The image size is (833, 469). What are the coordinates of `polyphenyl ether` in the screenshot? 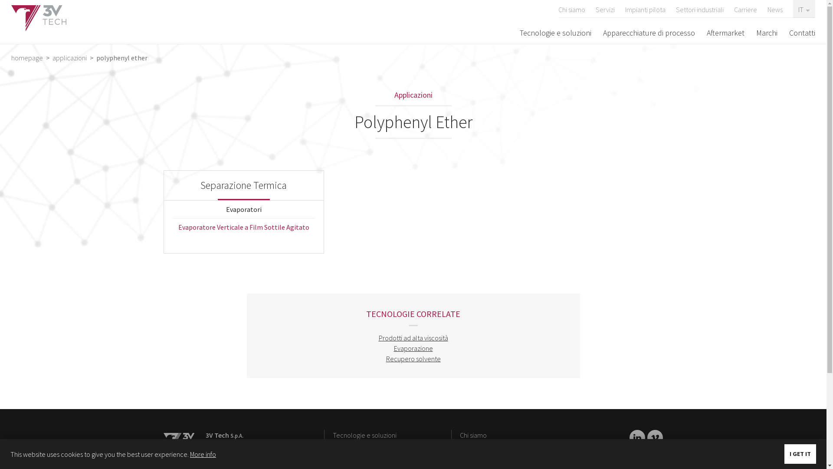 It's located at (121, 58).